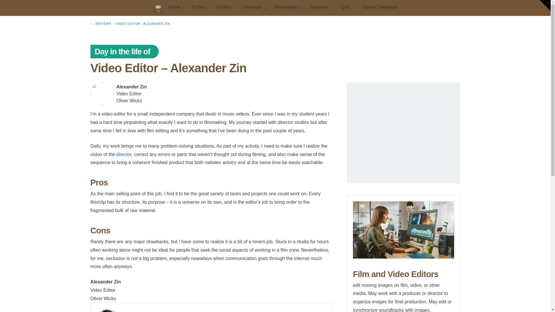 Image resolution: width=555 pixels, height=312 pixels. What do you see at coordinates (320, 8) in the screenshot?
I see `Degrees` at bounding box center [320, 8].